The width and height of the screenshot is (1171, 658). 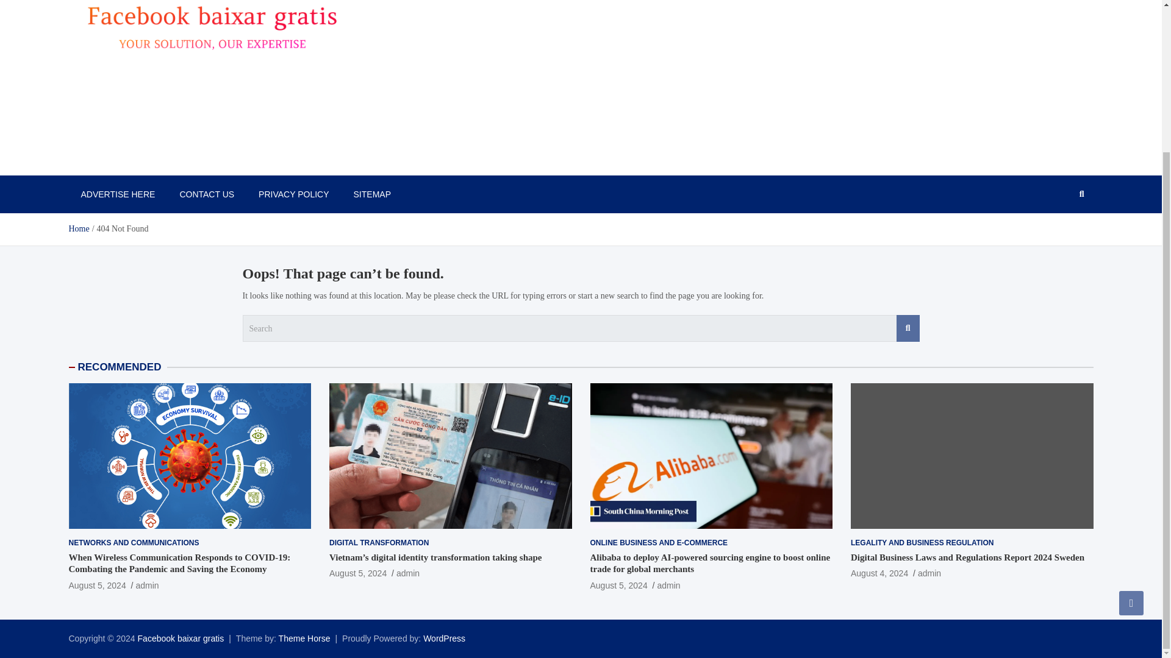 What do you see at coordinates (908, 328) in the screenshot?
I see `Search` at bounding box center [908, 328].